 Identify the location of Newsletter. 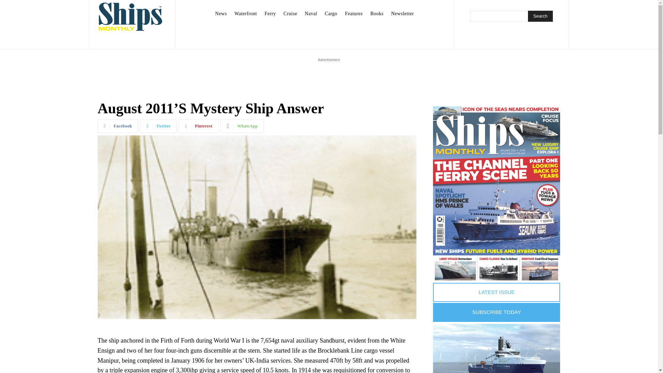
(403, 14).